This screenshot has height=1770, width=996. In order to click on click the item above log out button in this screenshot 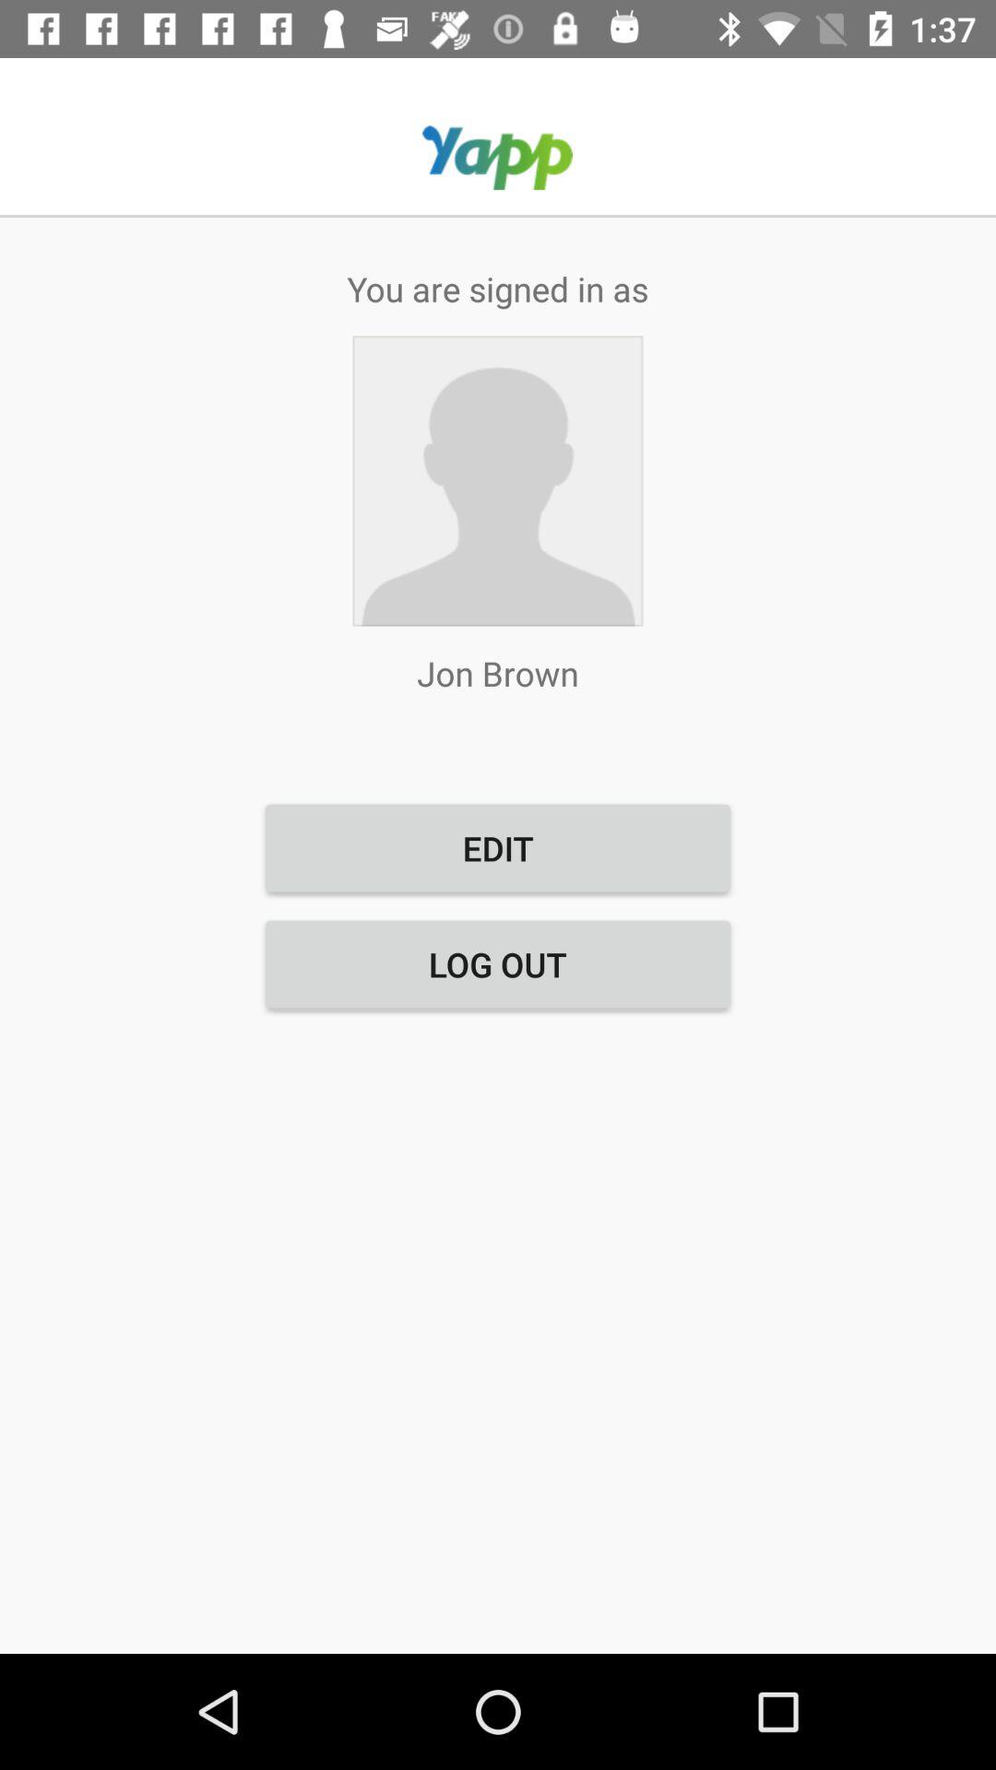, I will do `click(498, 848)`.